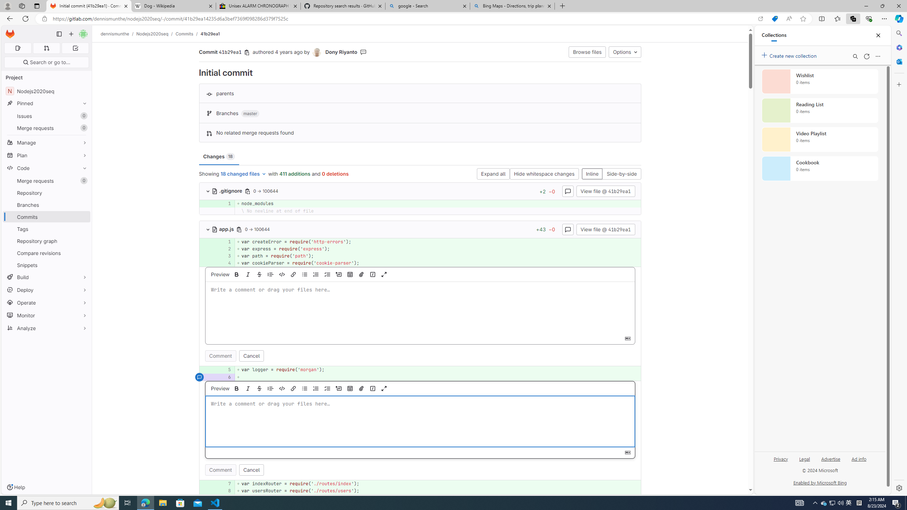  What do you see at coordinates (420, 263) in the screenshot?
I see `AutomationID: 4a68969ef8e858229267b842dedf42ab5dde4d50_0_4` at bounding box center [420, 263].